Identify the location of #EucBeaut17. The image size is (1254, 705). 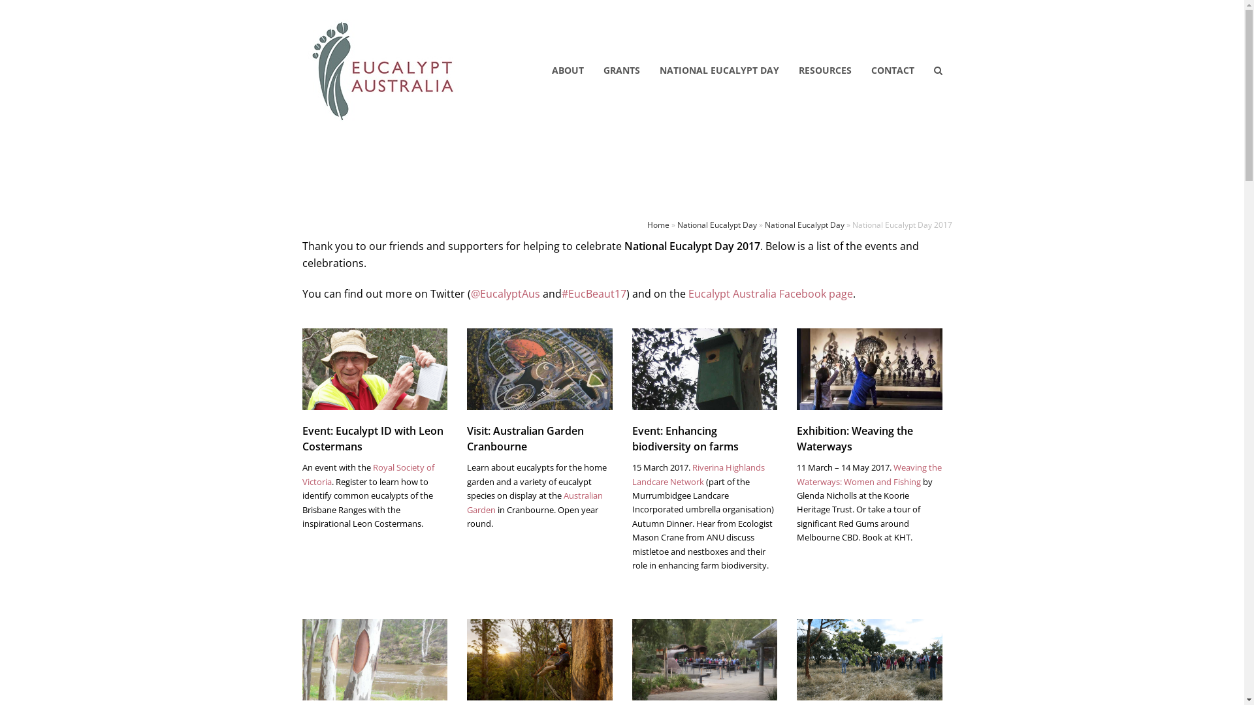
(594, 294).